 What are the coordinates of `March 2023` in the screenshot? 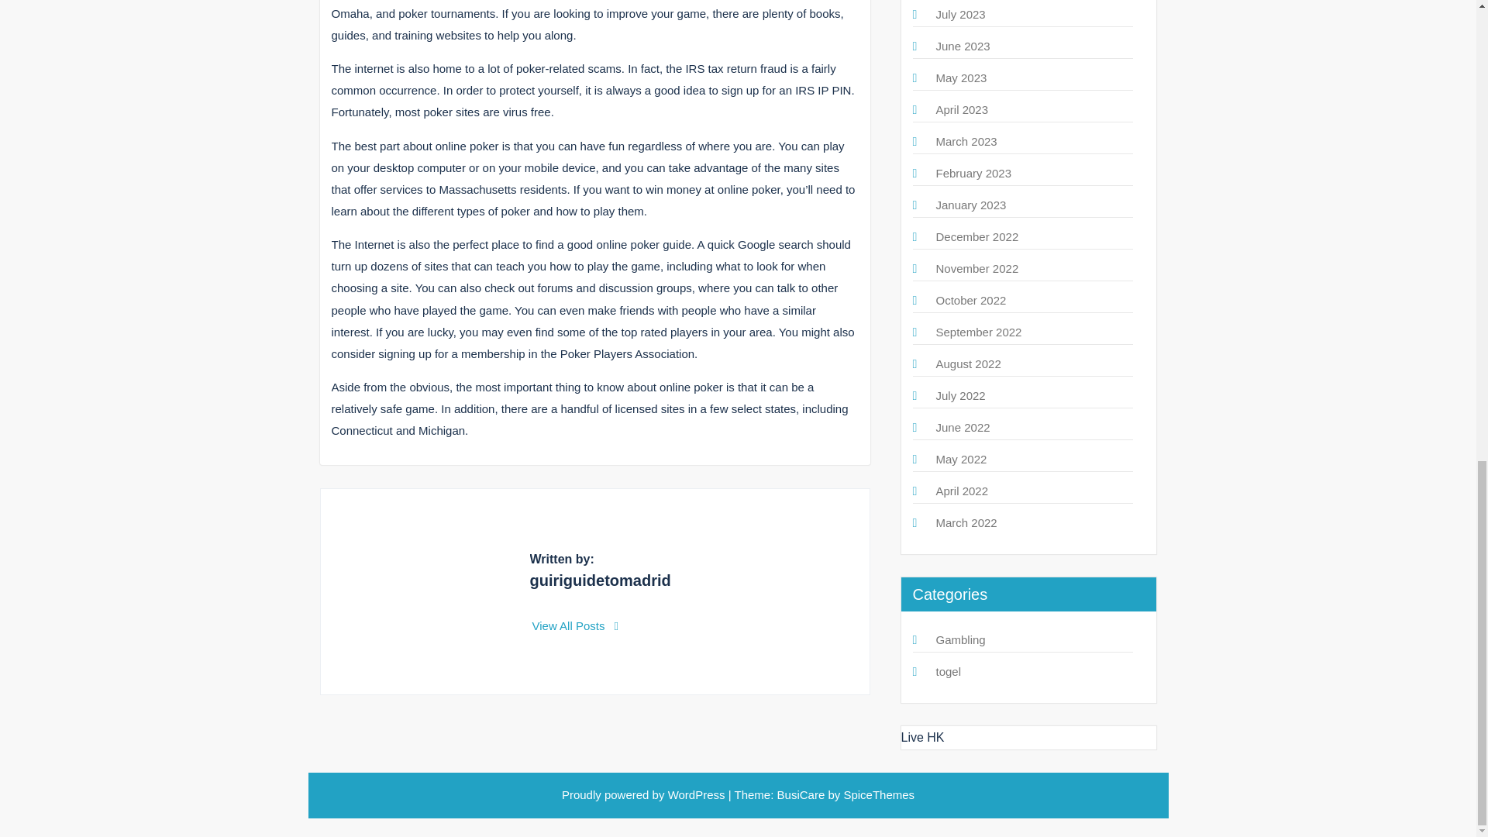 It's located at (966, 141).